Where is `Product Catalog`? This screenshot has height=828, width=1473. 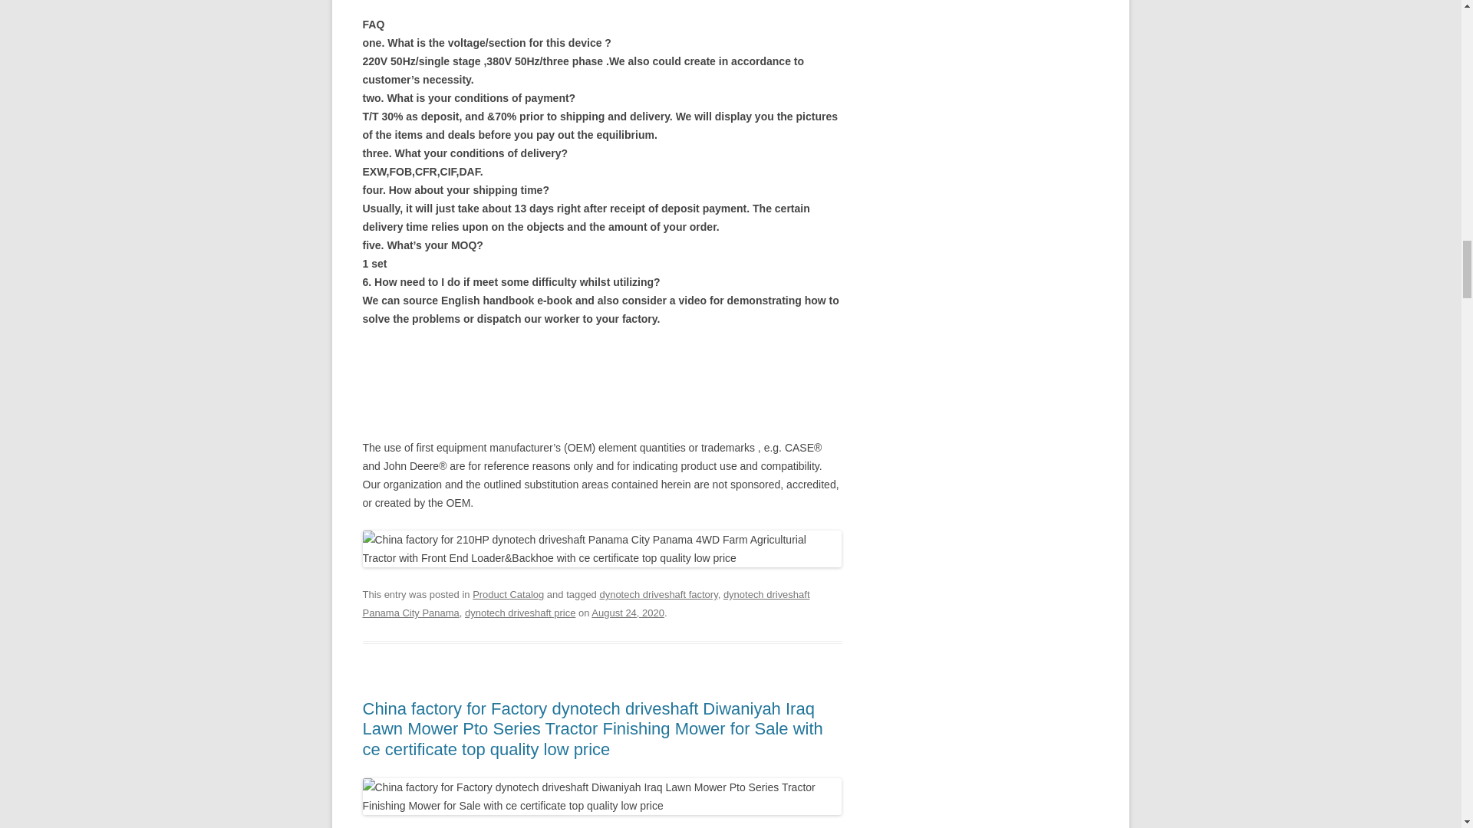 Product Catalog is located at coordinates (508, 594).